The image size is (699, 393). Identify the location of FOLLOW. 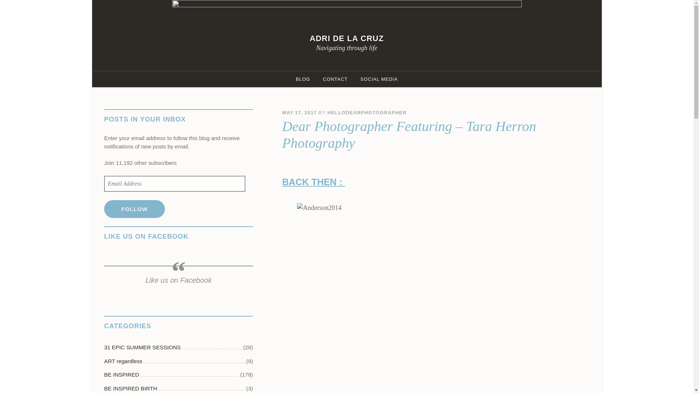
(135, 209).